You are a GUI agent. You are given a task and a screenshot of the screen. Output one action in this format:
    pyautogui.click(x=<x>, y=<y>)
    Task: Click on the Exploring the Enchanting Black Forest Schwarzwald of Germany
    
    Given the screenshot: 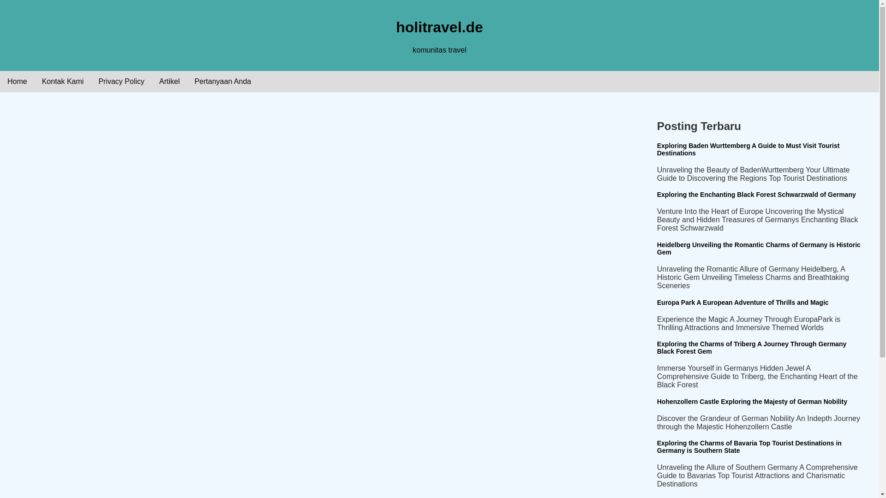 What is the action you would take?
    pyautogui.click(x=756, y=194)
    